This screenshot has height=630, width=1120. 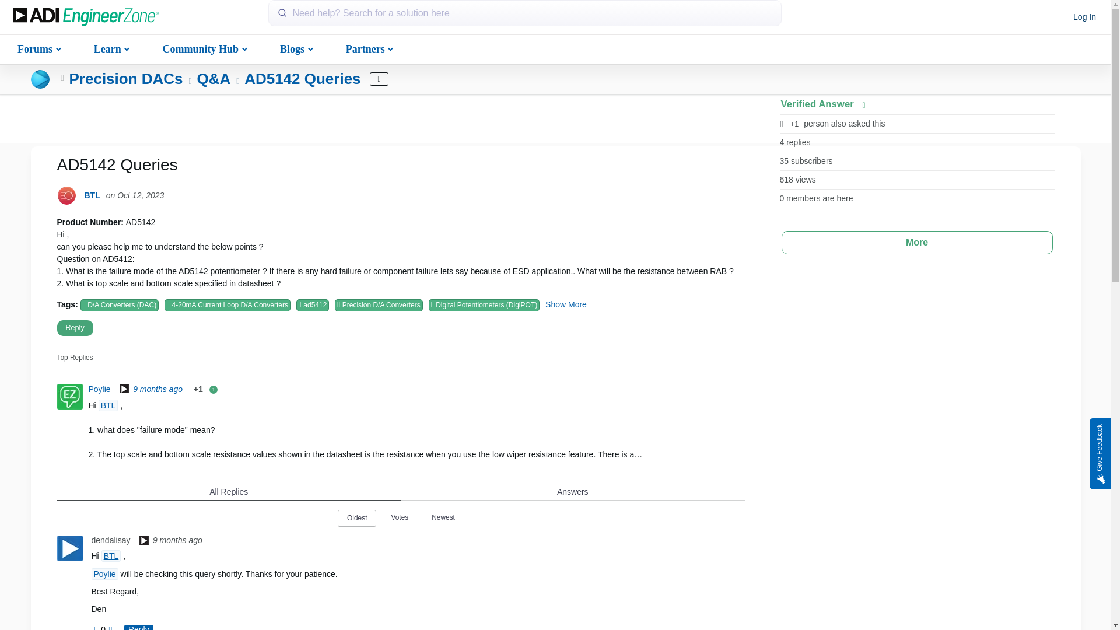 I want to click on Log In, so click(x=1084, y=17).